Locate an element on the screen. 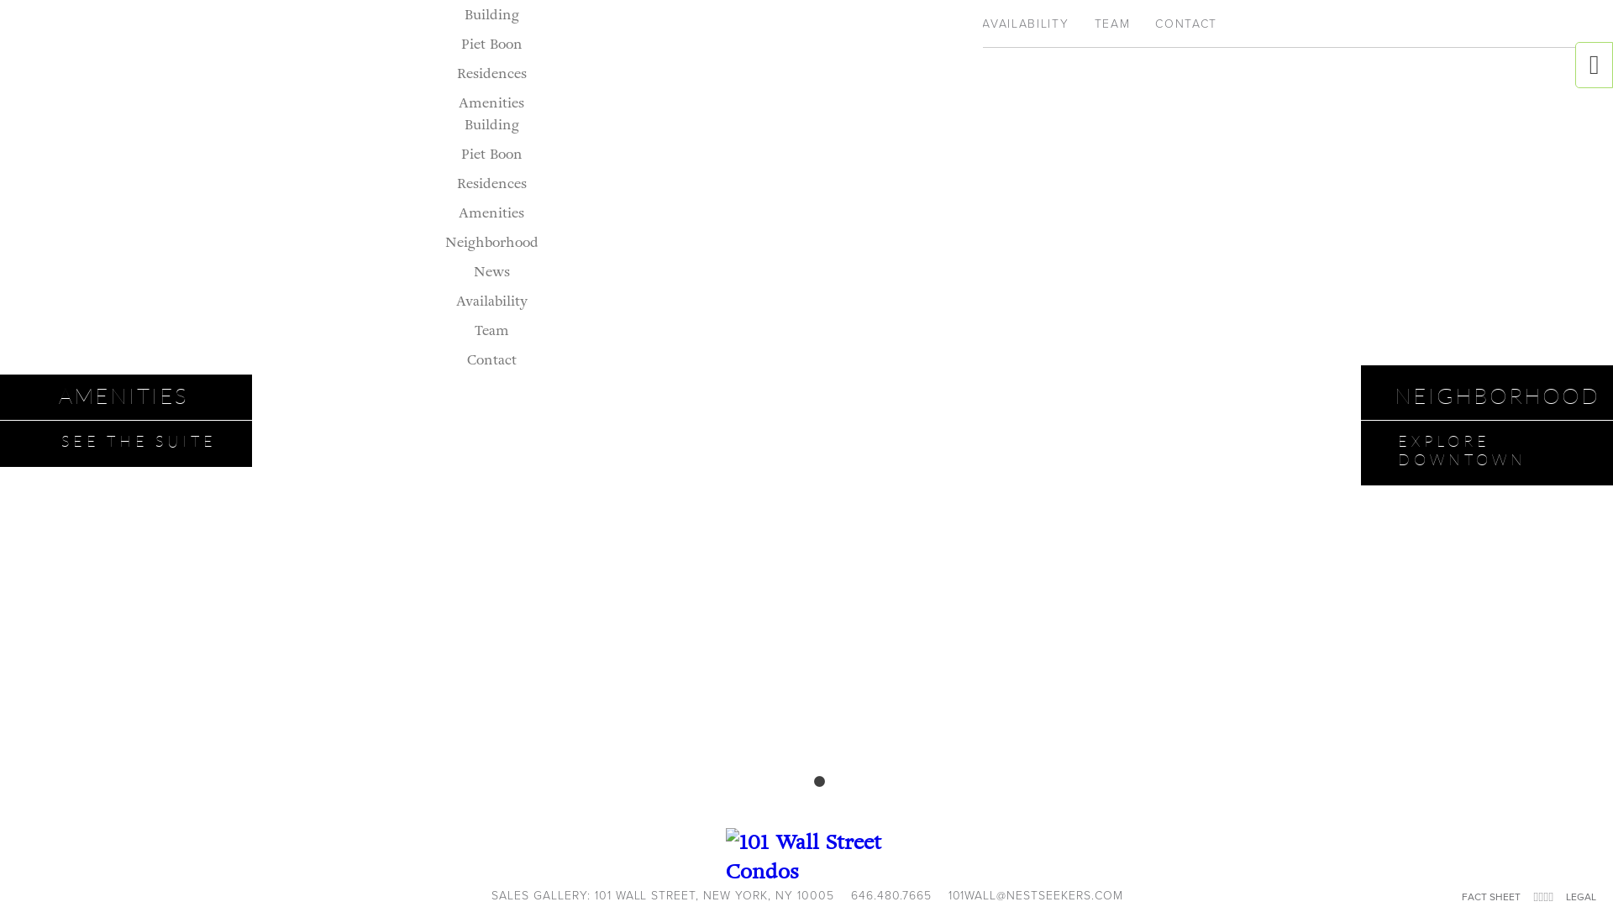 The width and height of the screenshot is (1613, 907). NEIGHBORHOOD is located at coordinates (838, 27).